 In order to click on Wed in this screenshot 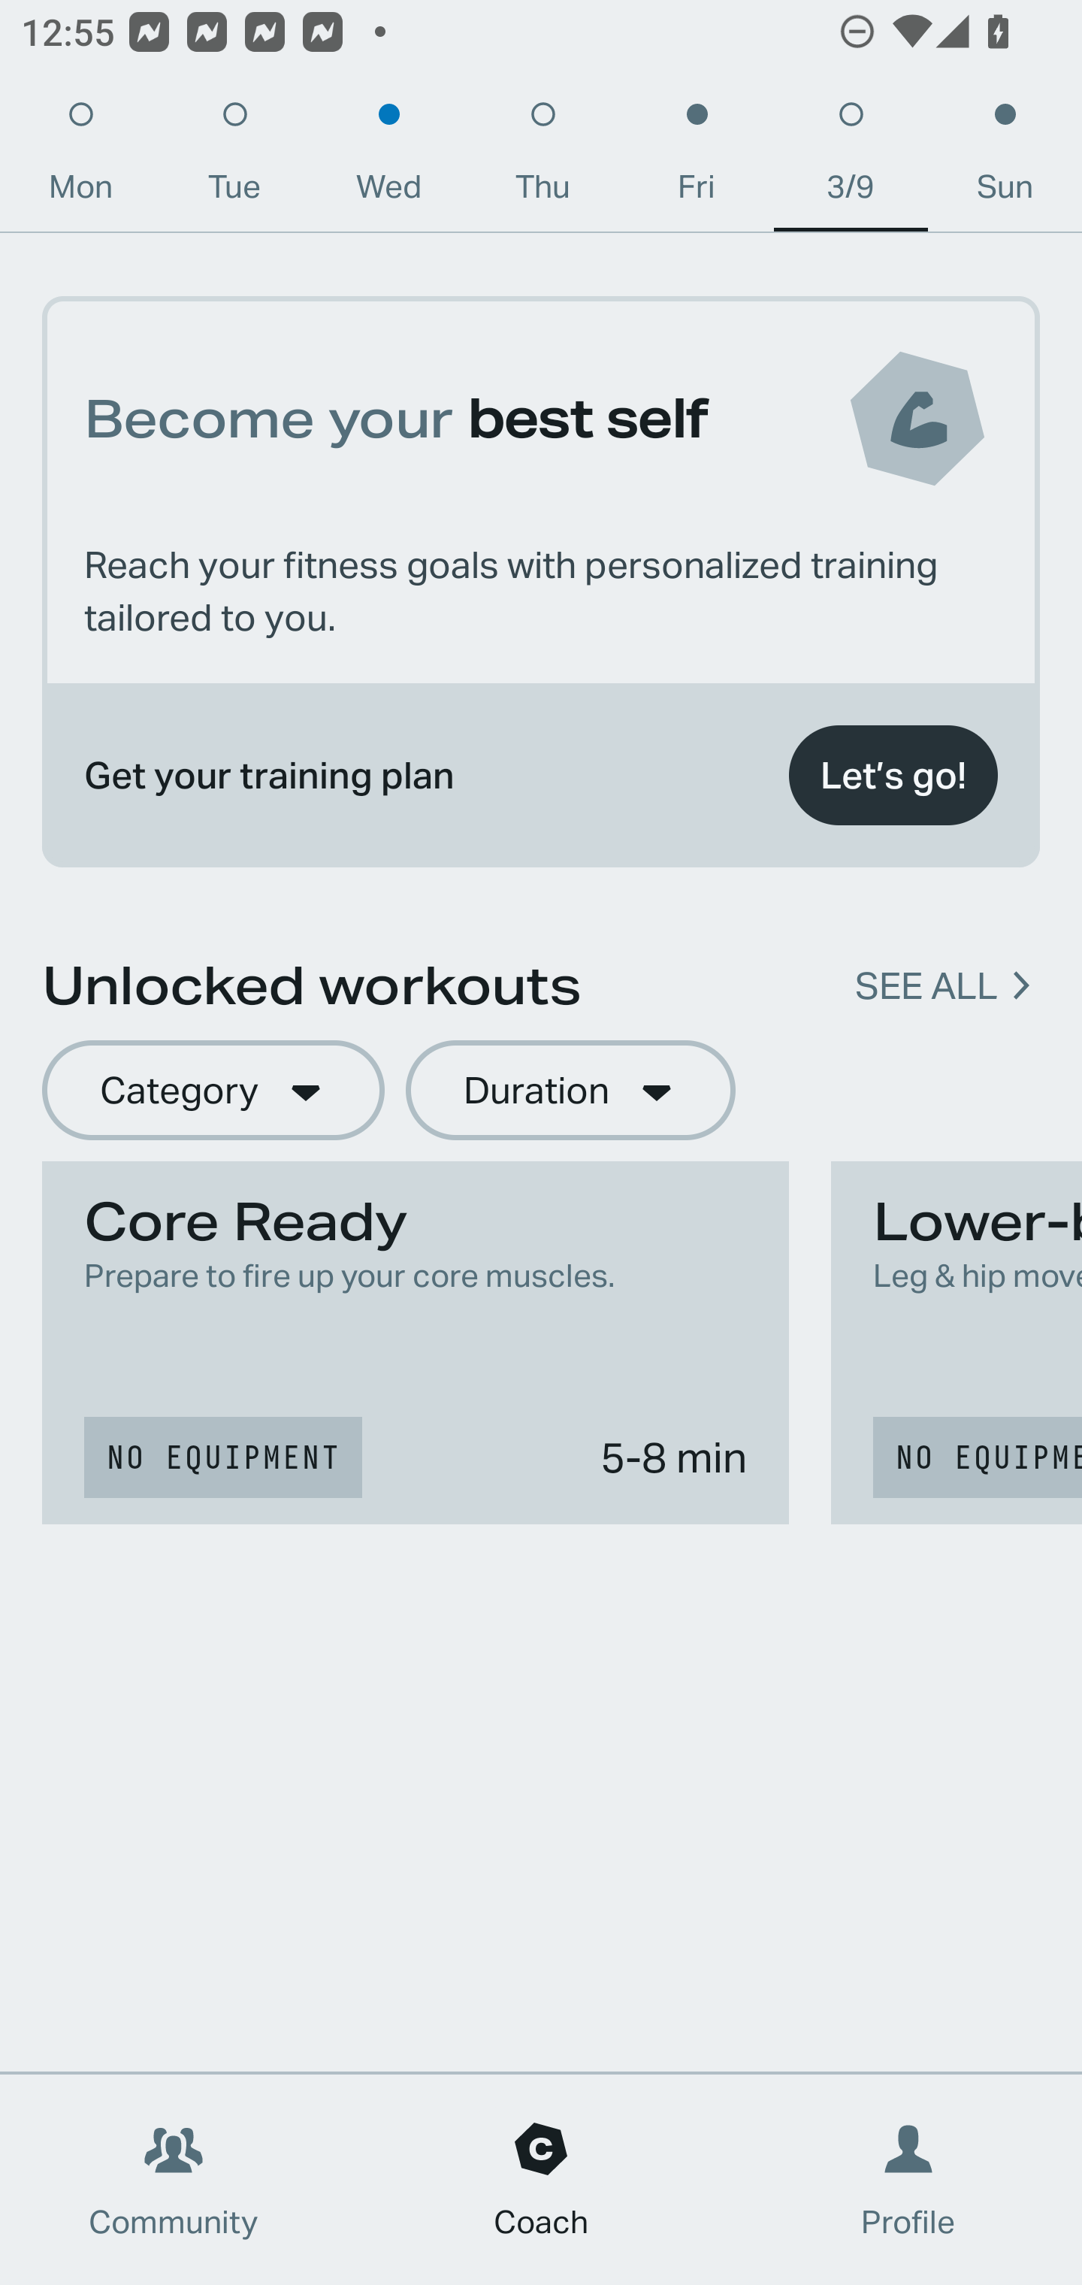, I will do `click(388, 158)`.